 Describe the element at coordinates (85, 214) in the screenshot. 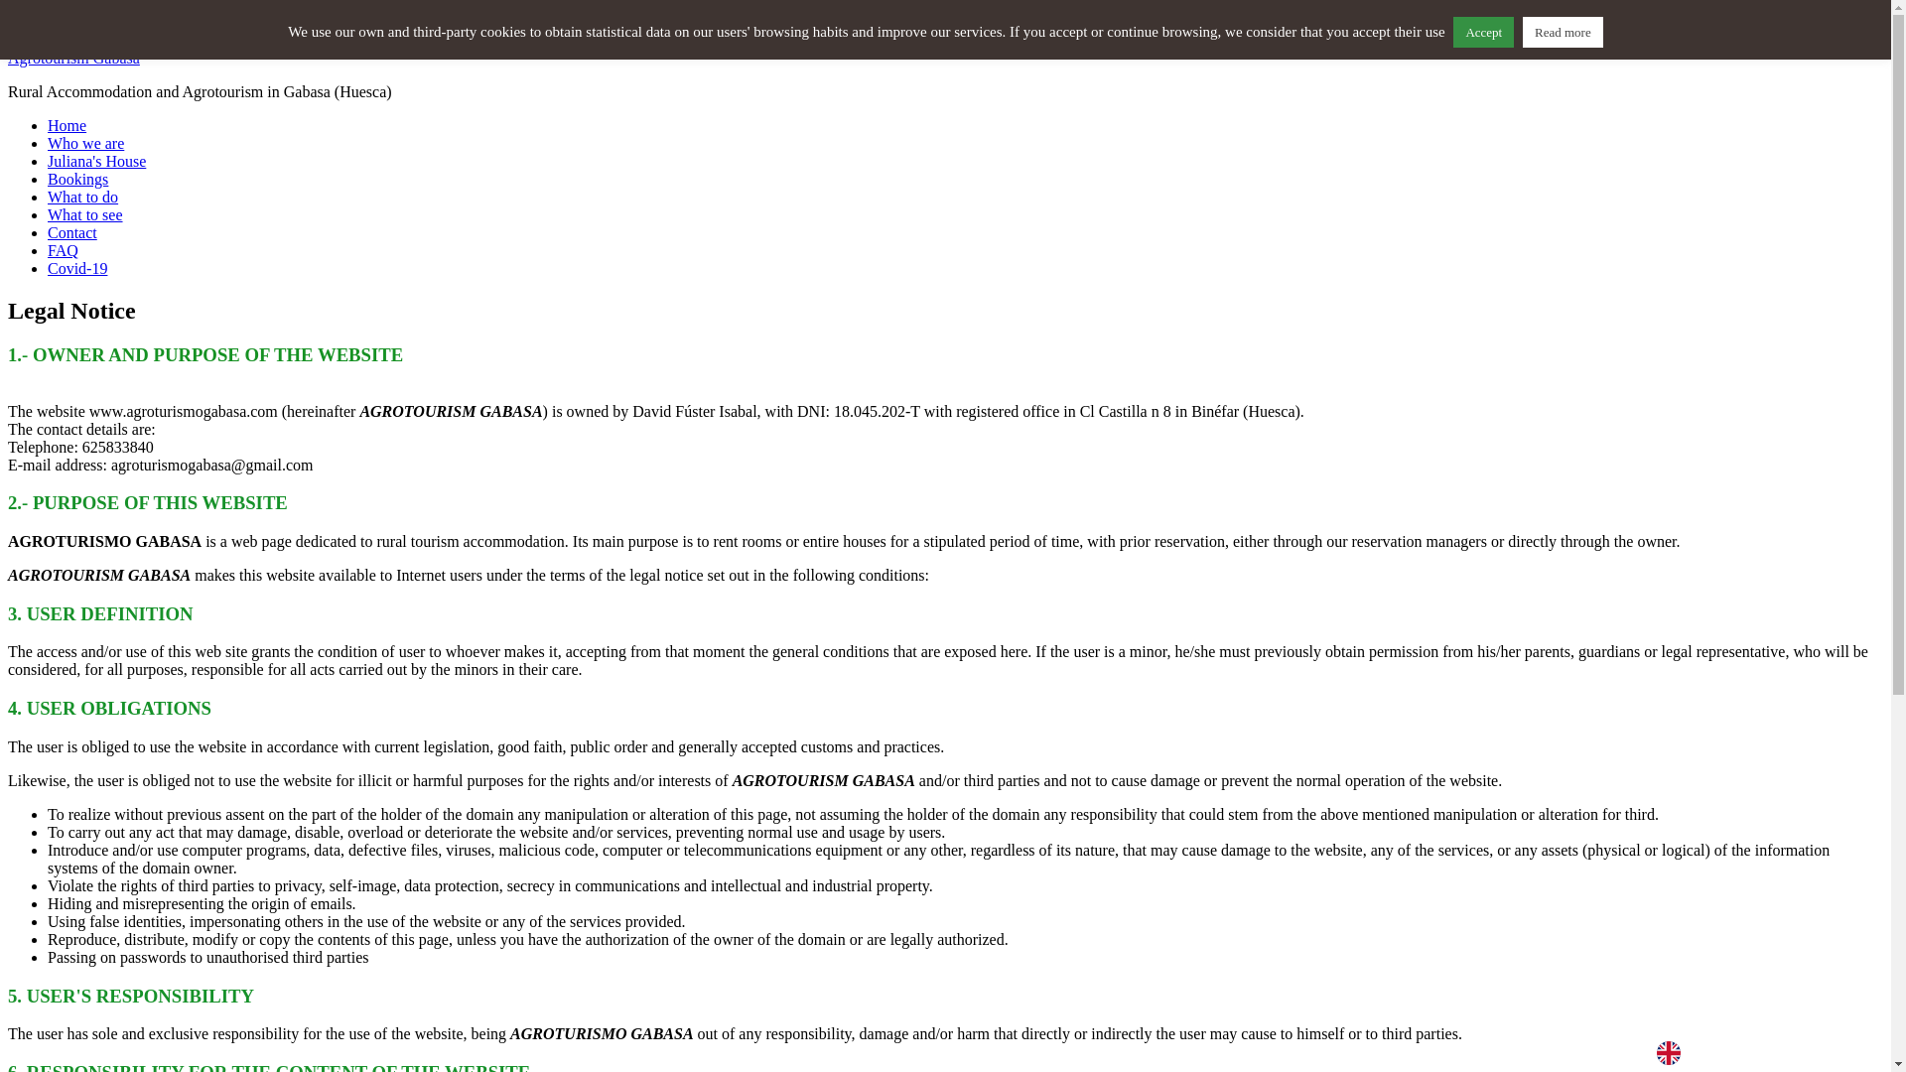

I see `What to see` at that location.